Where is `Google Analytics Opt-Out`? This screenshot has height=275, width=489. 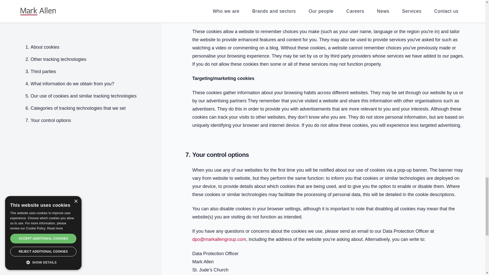 Google Analytics Opt-Out is located at coordinates (228, 3).